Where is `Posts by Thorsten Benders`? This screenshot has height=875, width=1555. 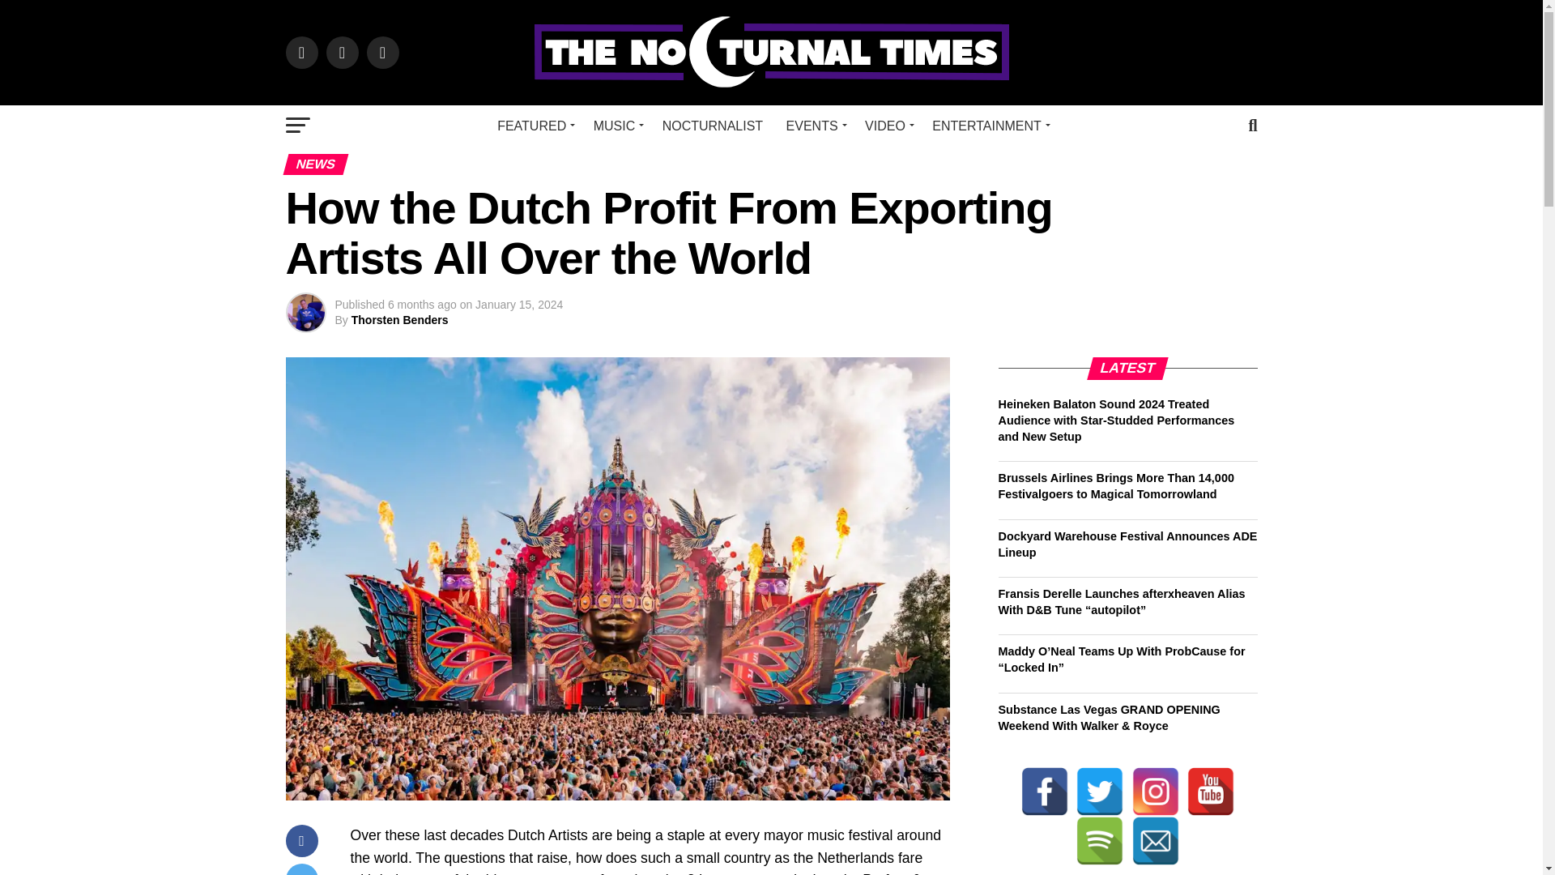
Posts by Thorsten Benders is located at coordinates (400, 319).